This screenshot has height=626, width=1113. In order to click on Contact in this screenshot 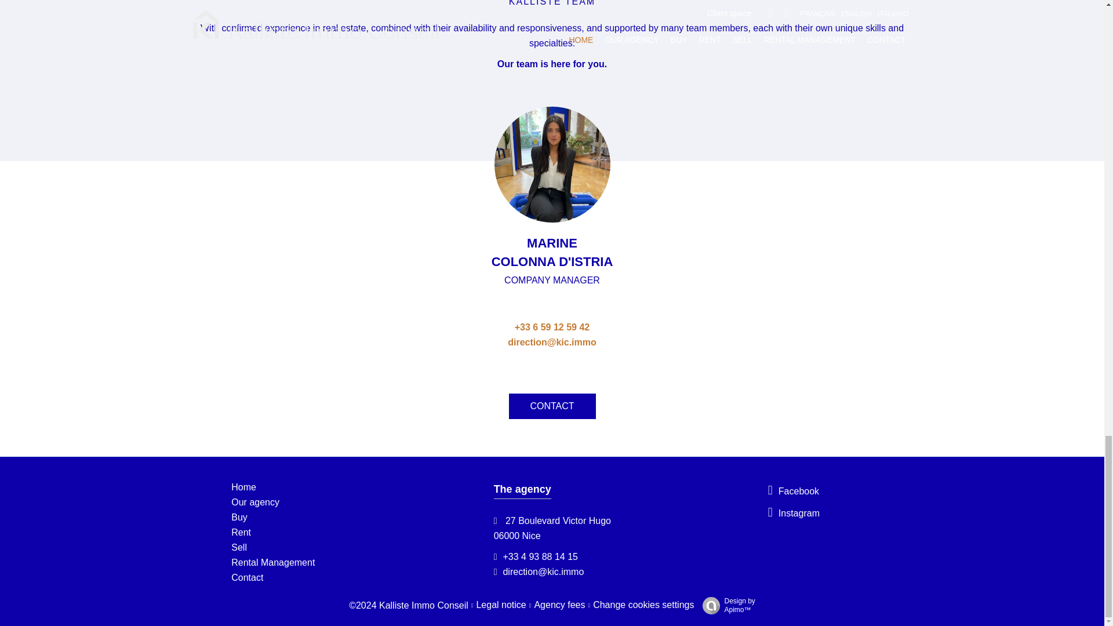, I will do `click(247, 577)`.